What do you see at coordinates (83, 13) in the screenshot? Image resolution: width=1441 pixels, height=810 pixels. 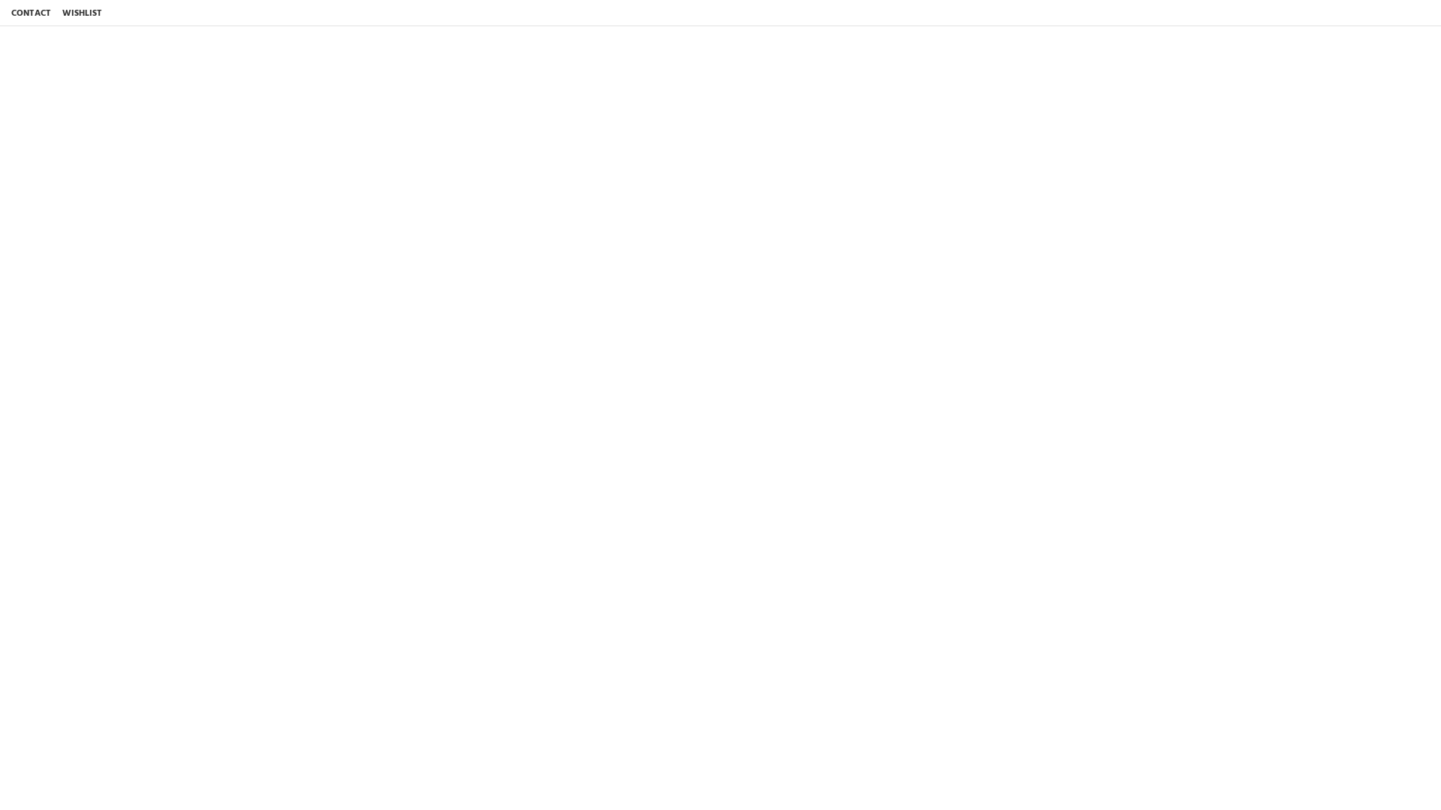 I see `WISHLIST` at bounding box center [83, 13].